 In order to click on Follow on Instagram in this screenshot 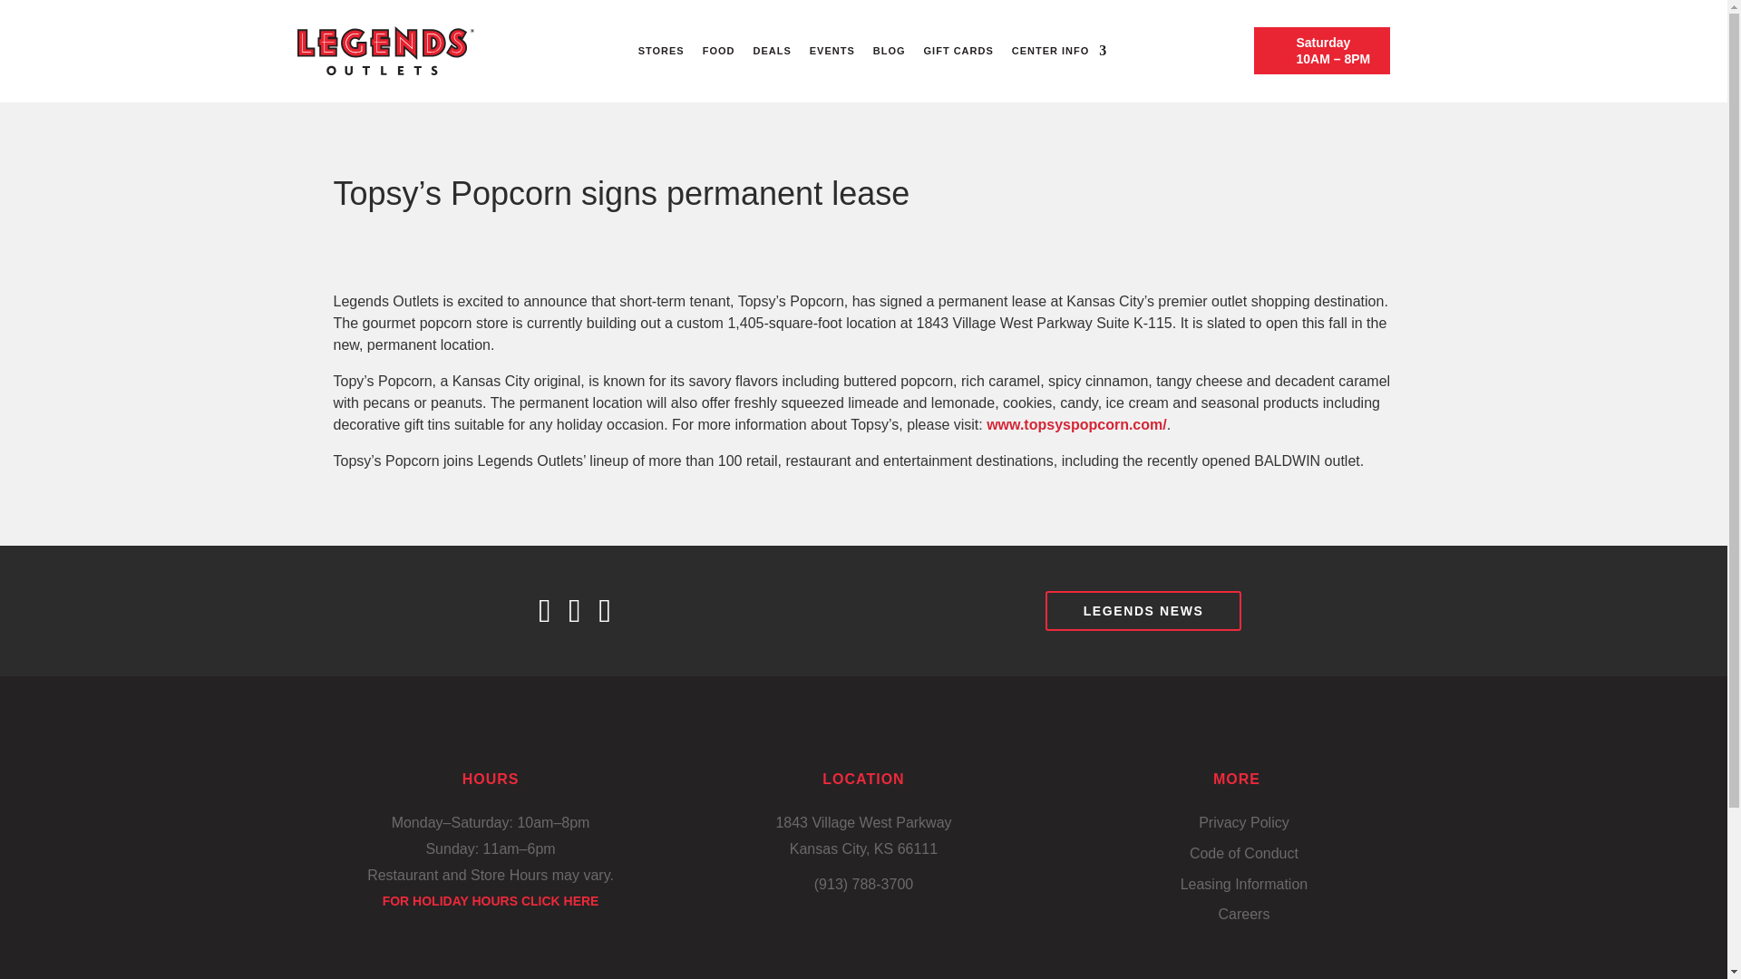, I will do `click(613, 611)`.